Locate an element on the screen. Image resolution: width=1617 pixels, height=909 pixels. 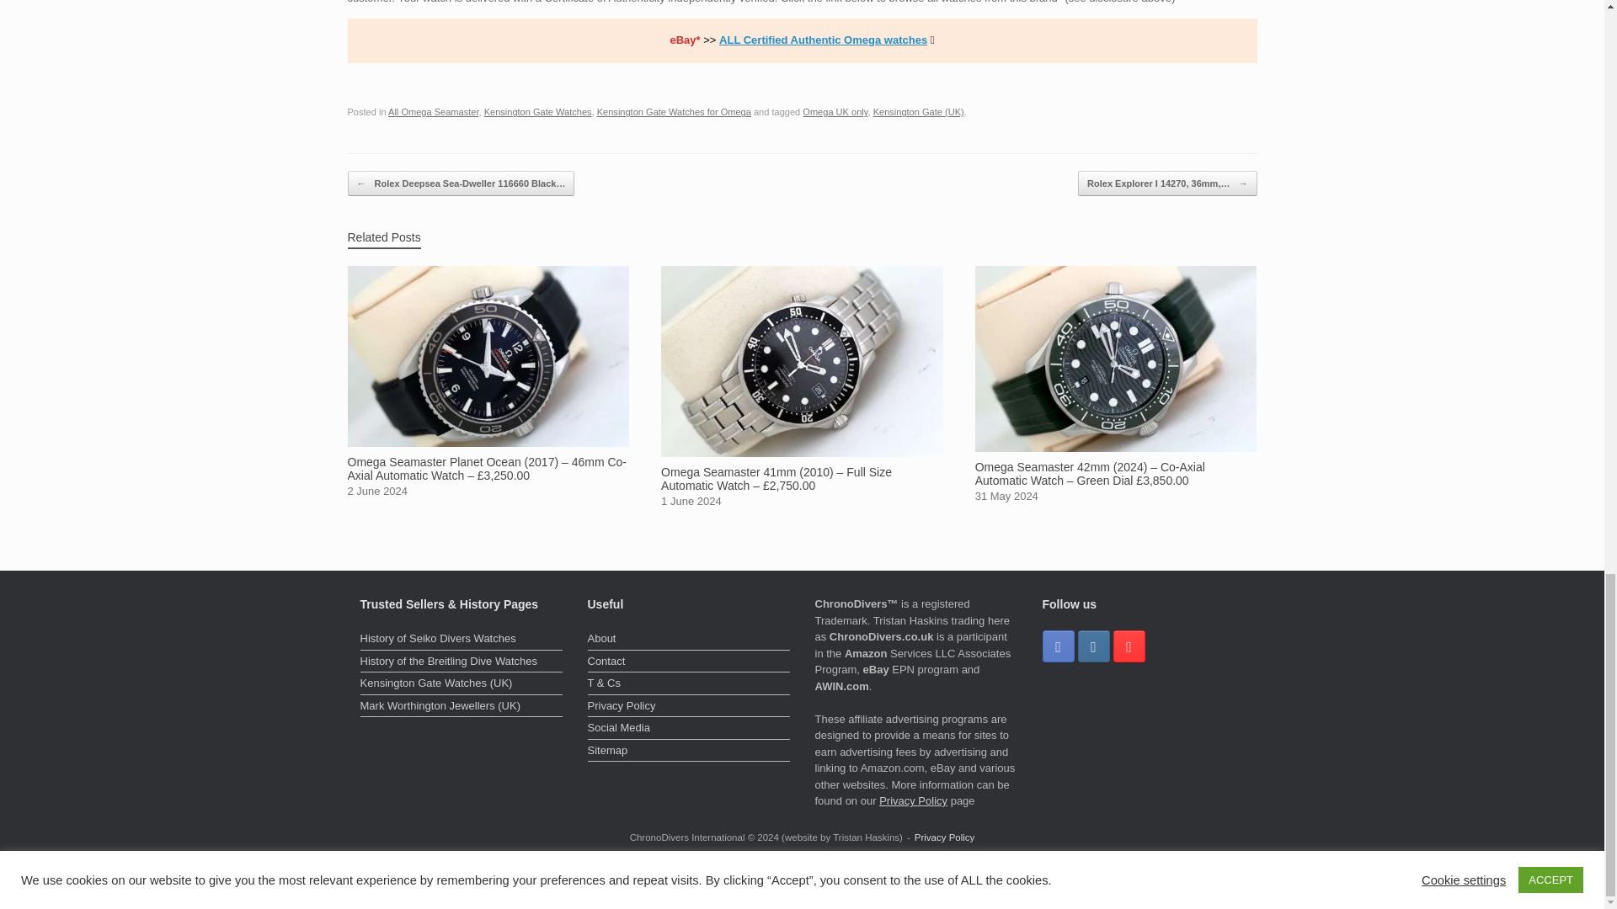
ChronoDivers International YouTube is located at coordinates (1129, 646).